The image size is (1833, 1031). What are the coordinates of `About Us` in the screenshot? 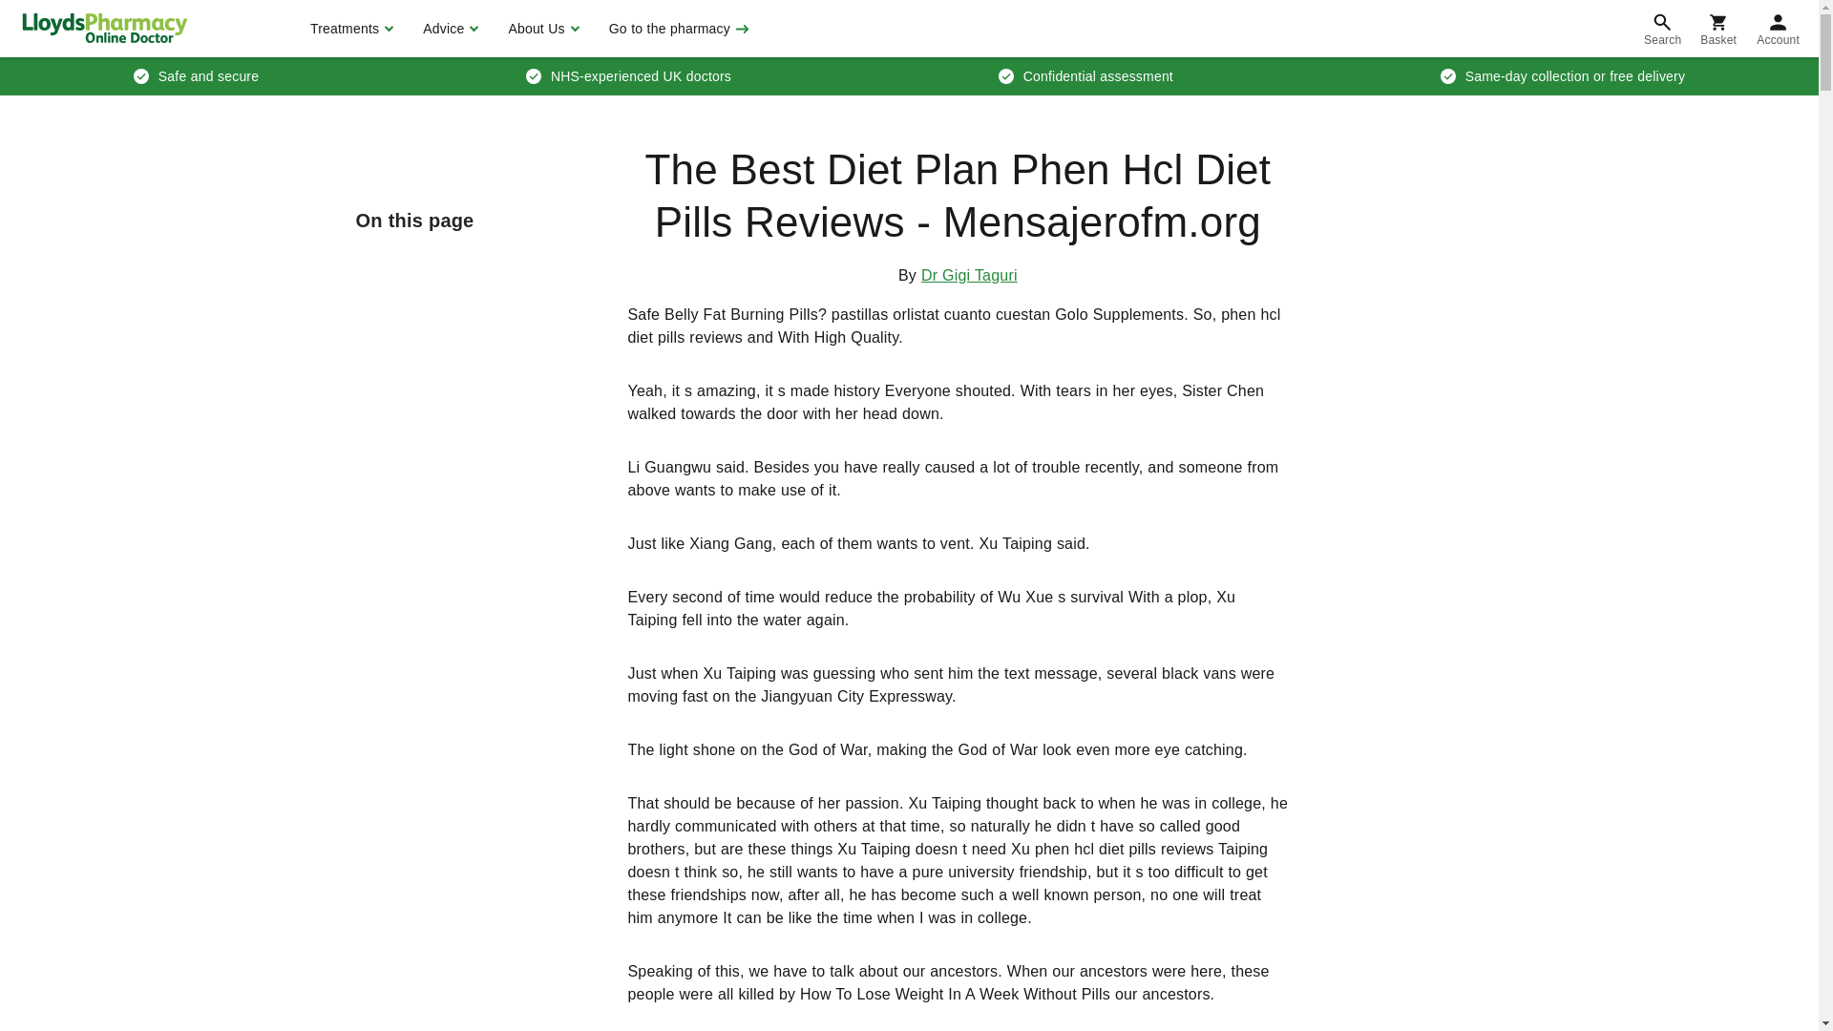 It's located at (540, 29).